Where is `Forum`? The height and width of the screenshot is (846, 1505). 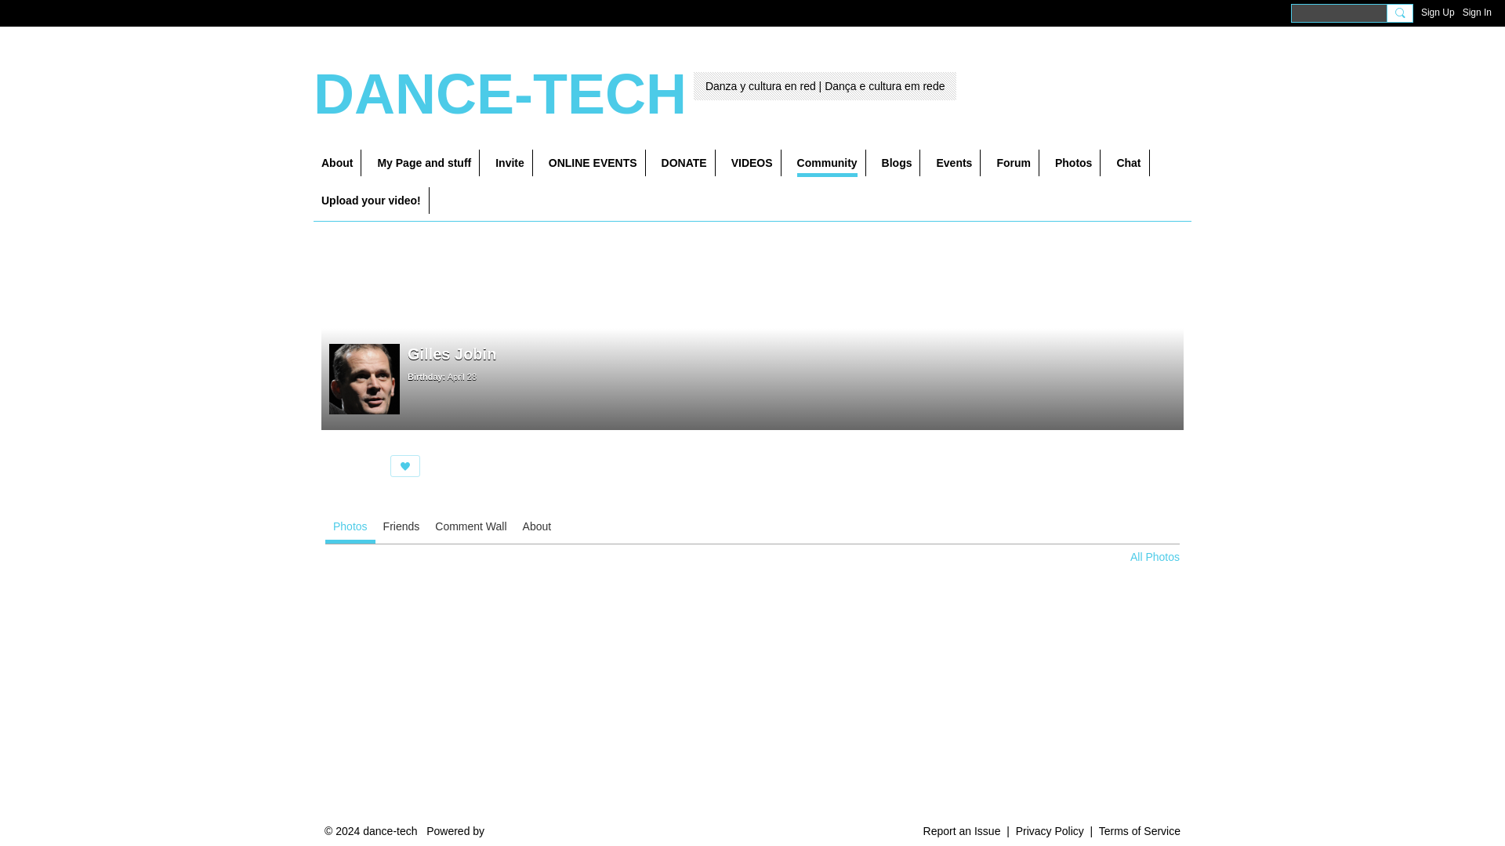 Forum is located at coordinates (1014, 163).